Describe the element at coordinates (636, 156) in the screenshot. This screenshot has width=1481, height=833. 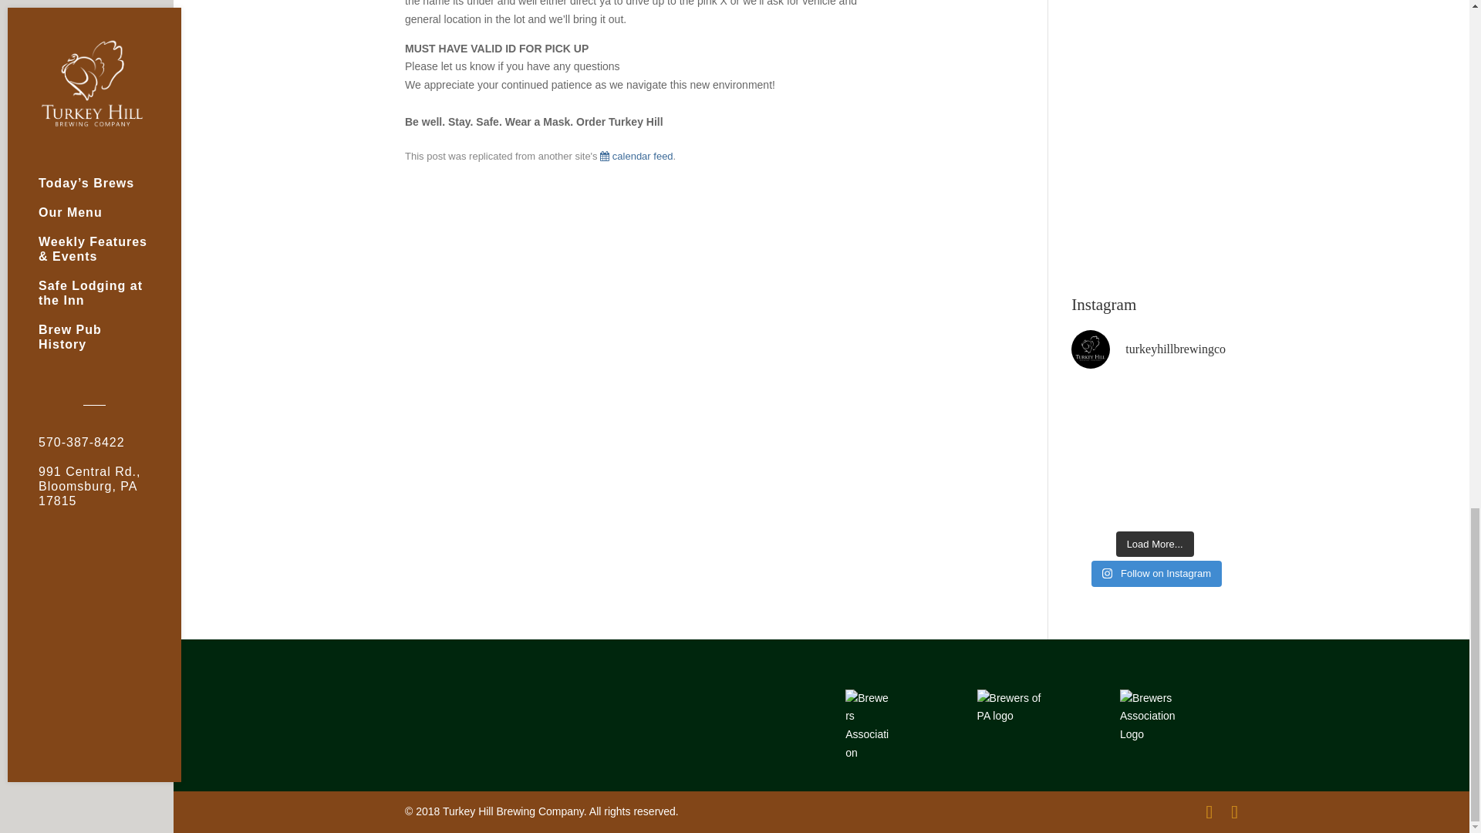
I see `iCalendar feed` at that location.